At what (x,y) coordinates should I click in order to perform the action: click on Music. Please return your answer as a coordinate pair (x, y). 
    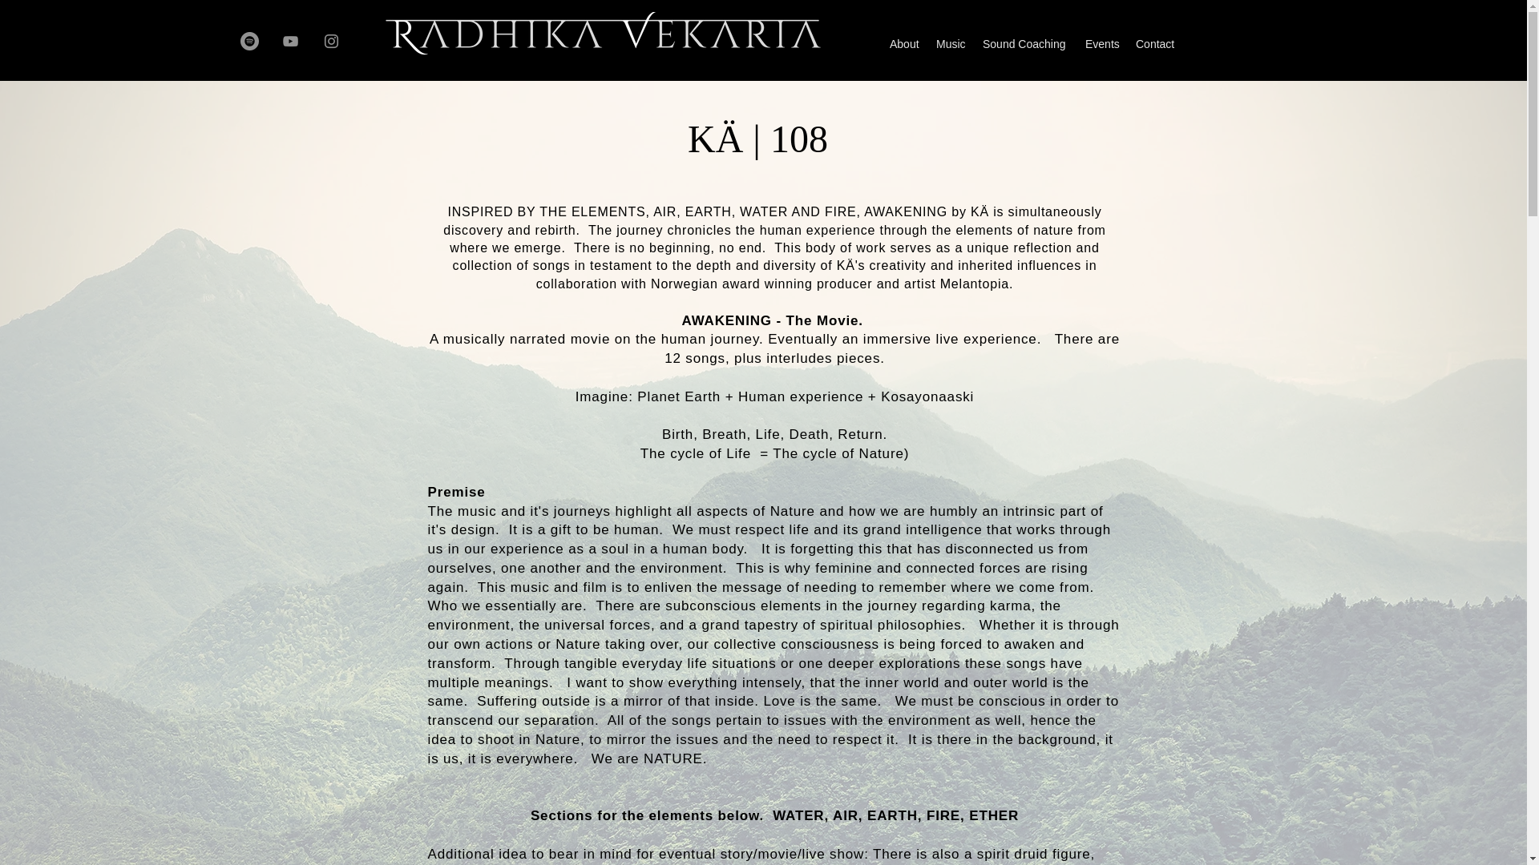
    Looking at the image, I should click on (951, 43).